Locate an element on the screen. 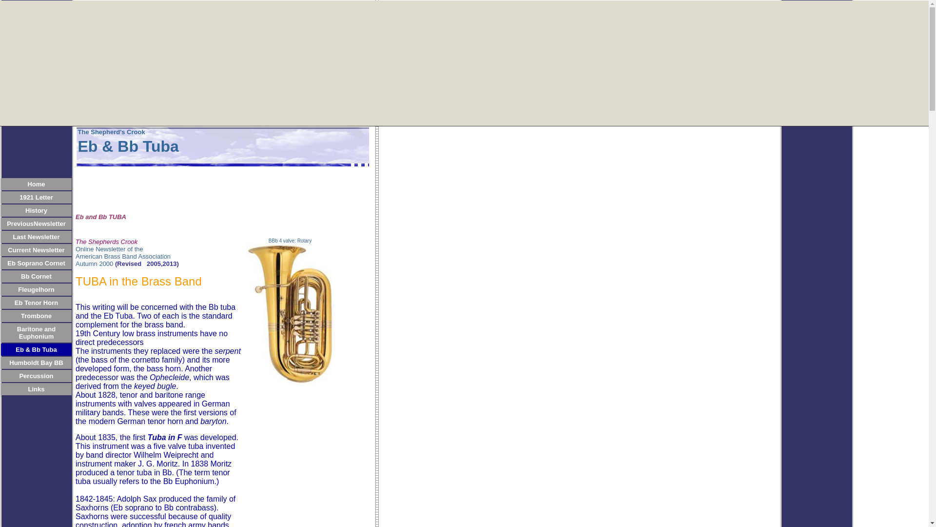 This screenshot has width=936, height=527. Trombone is located at coordinates (36, 315).